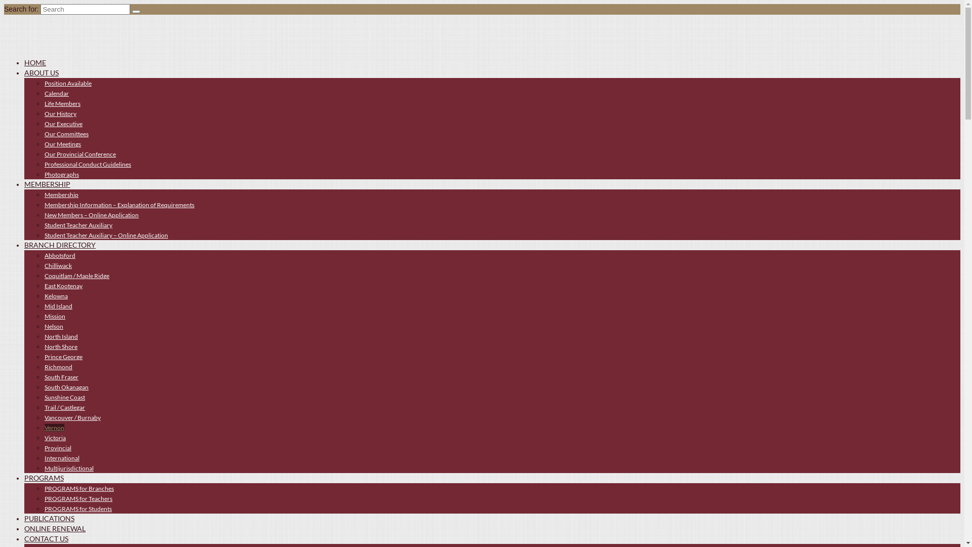  What do you see at coordinates (35, 63) in the screenshot?
I see `HOME` at bounding box center [35, 63].